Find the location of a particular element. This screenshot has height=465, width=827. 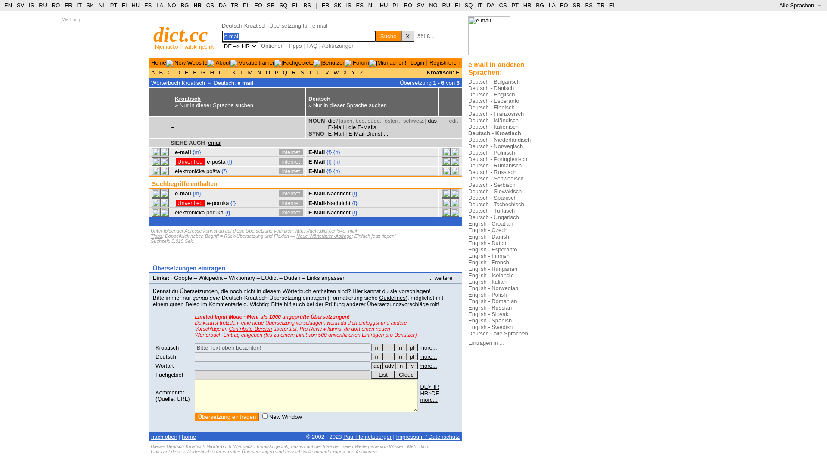

SQ is located at coordinates (469, 5).